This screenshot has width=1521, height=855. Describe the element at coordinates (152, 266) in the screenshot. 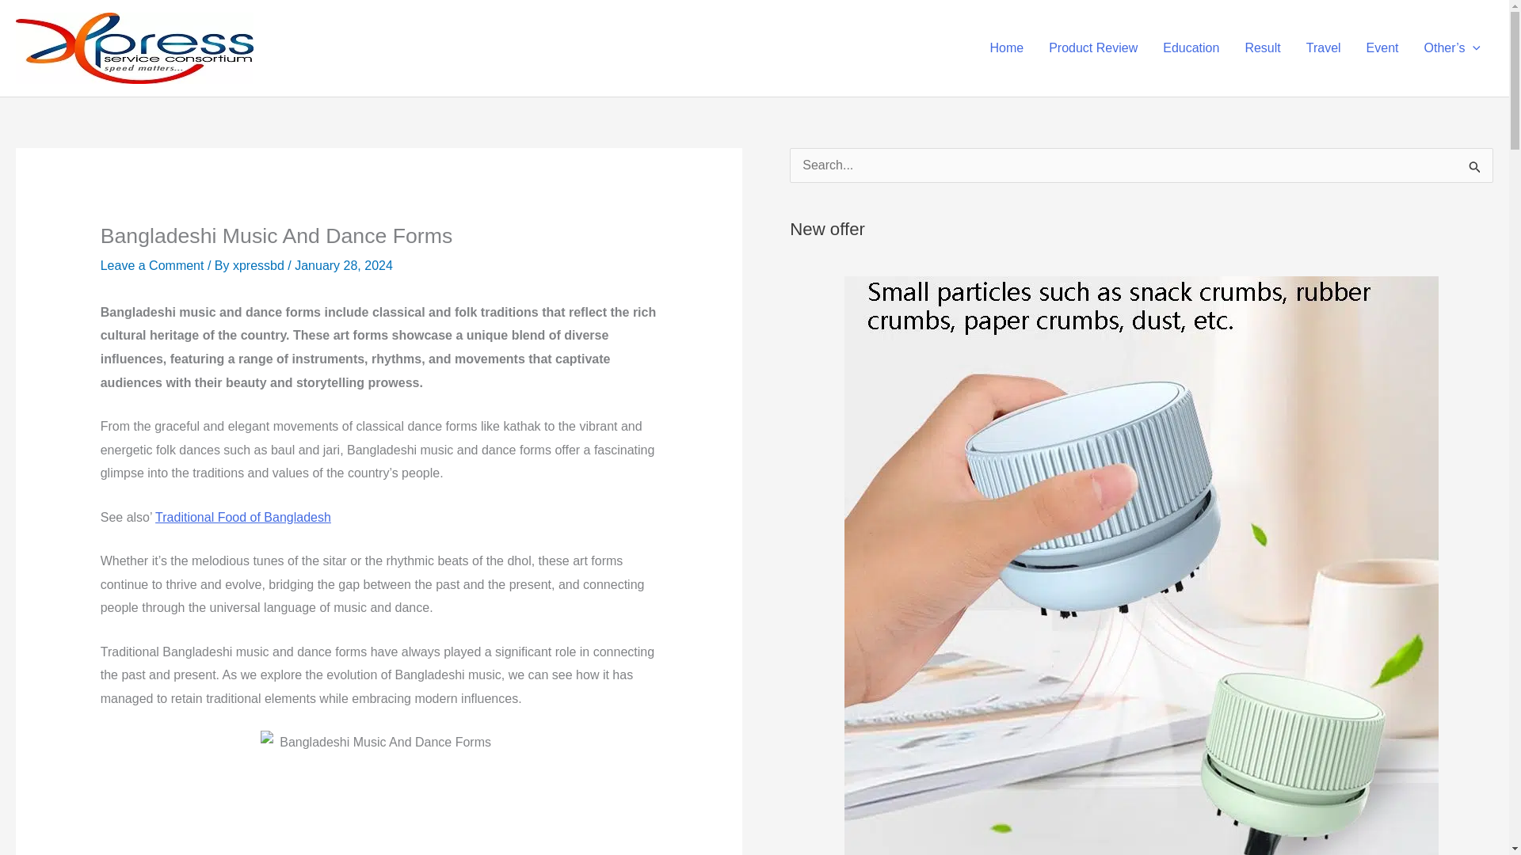

I see `Leave a Comment` at that location.